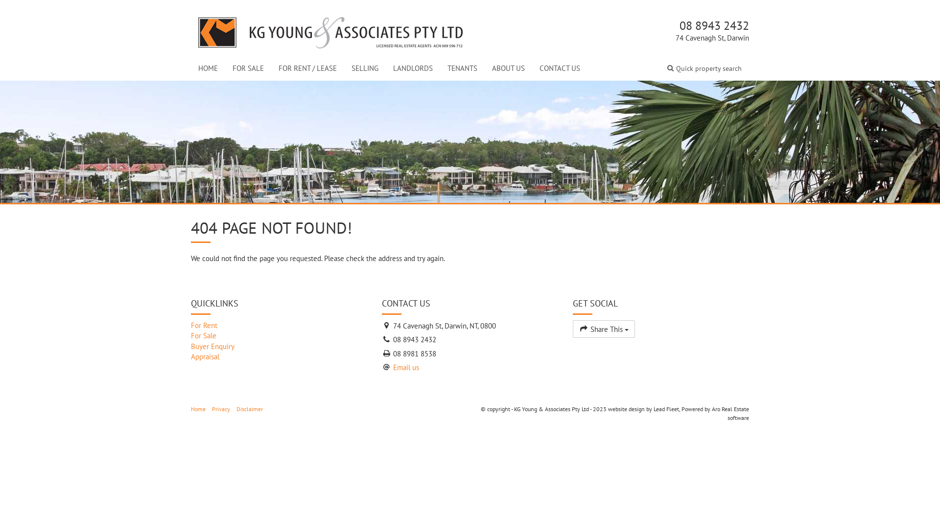 Image resolution: width=940 pixels, height=528 pixels. I want to click on ABOUT US, so click(508, 68).